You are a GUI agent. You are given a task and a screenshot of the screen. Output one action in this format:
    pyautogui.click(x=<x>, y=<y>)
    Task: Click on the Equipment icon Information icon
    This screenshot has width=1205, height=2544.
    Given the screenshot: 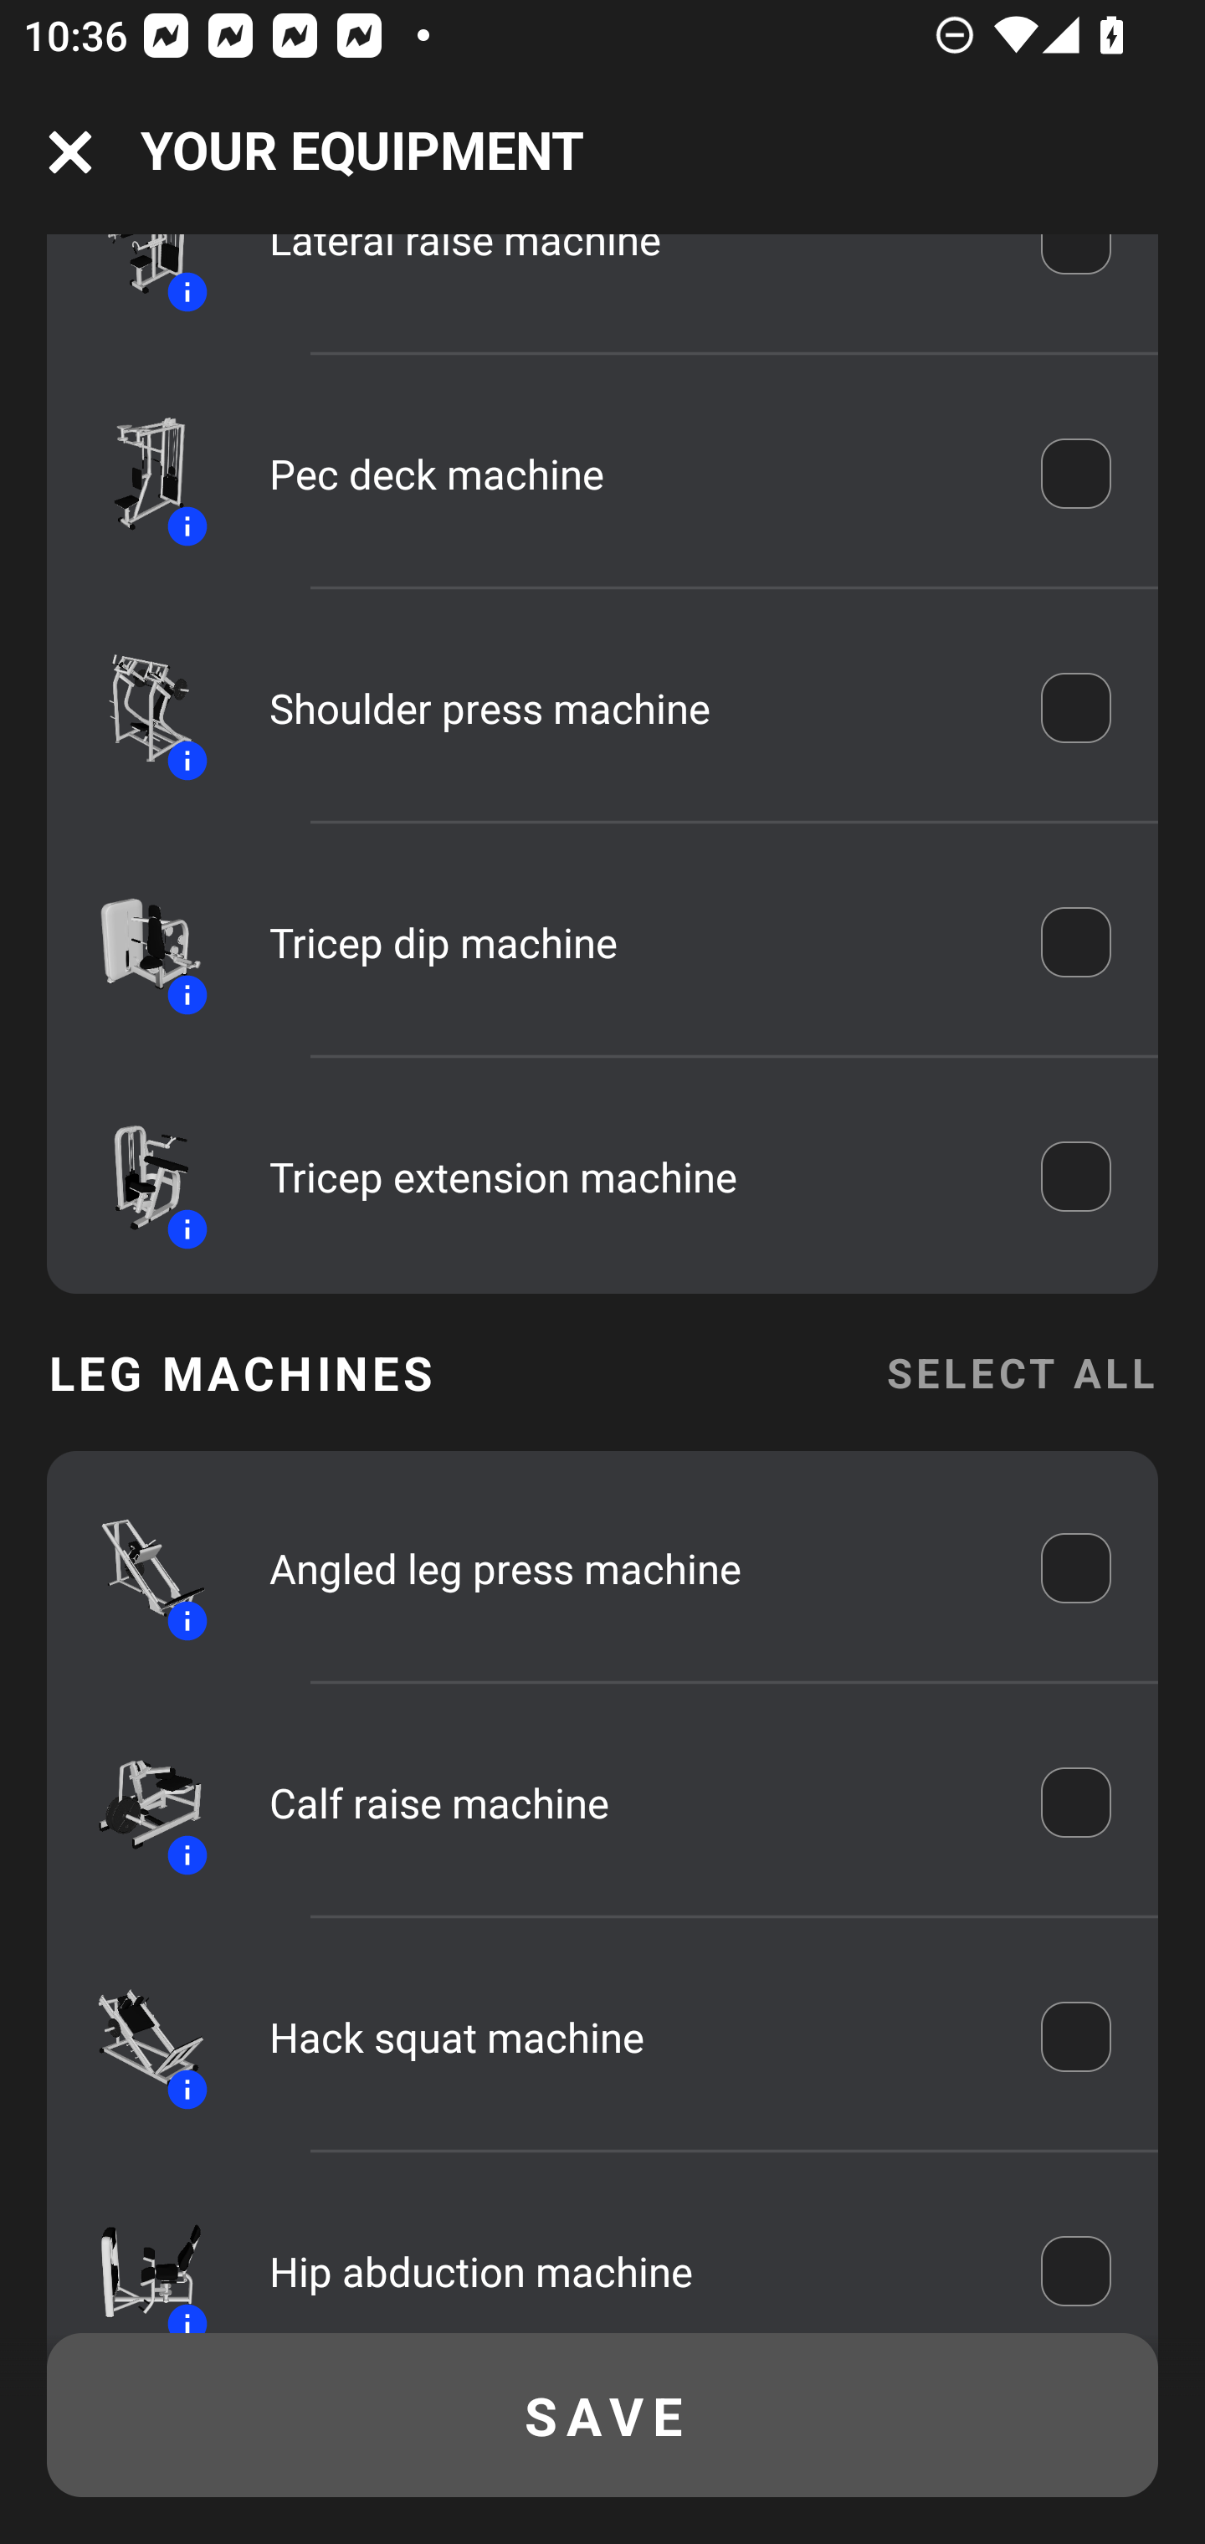 What is the action you would take?
    pyautogui.click(x=135, y=474)
    